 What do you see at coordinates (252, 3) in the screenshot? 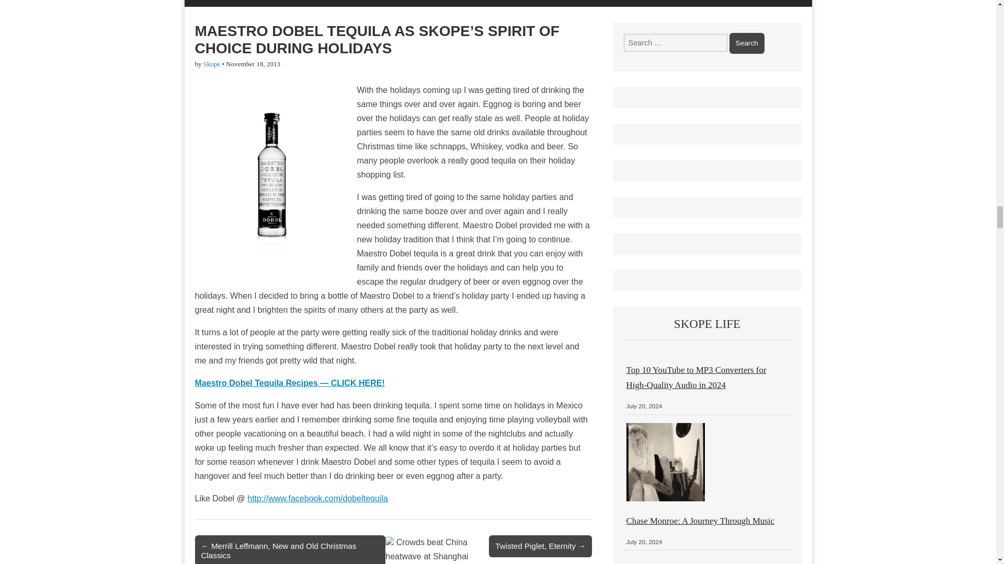
I see `FEATURES` at bounding box center [252, 3].